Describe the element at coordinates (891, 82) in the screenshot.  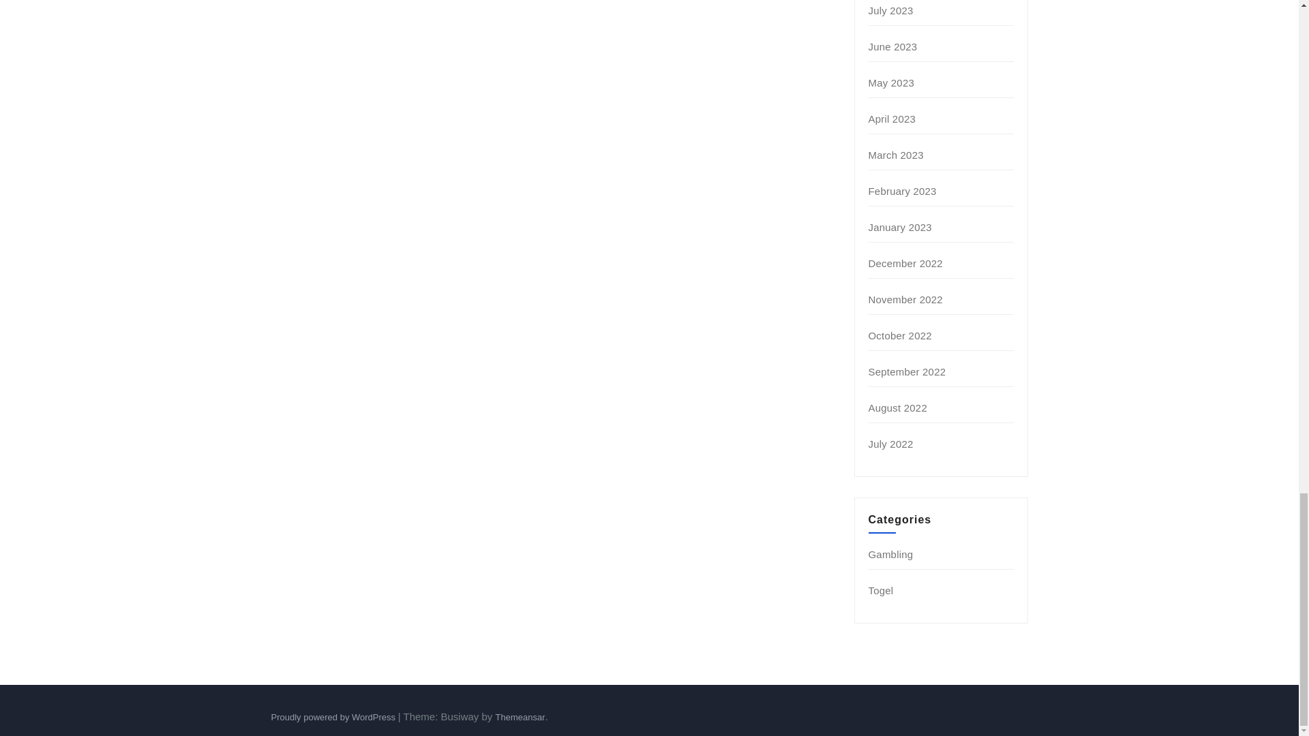
I see `May 2023` at that location.